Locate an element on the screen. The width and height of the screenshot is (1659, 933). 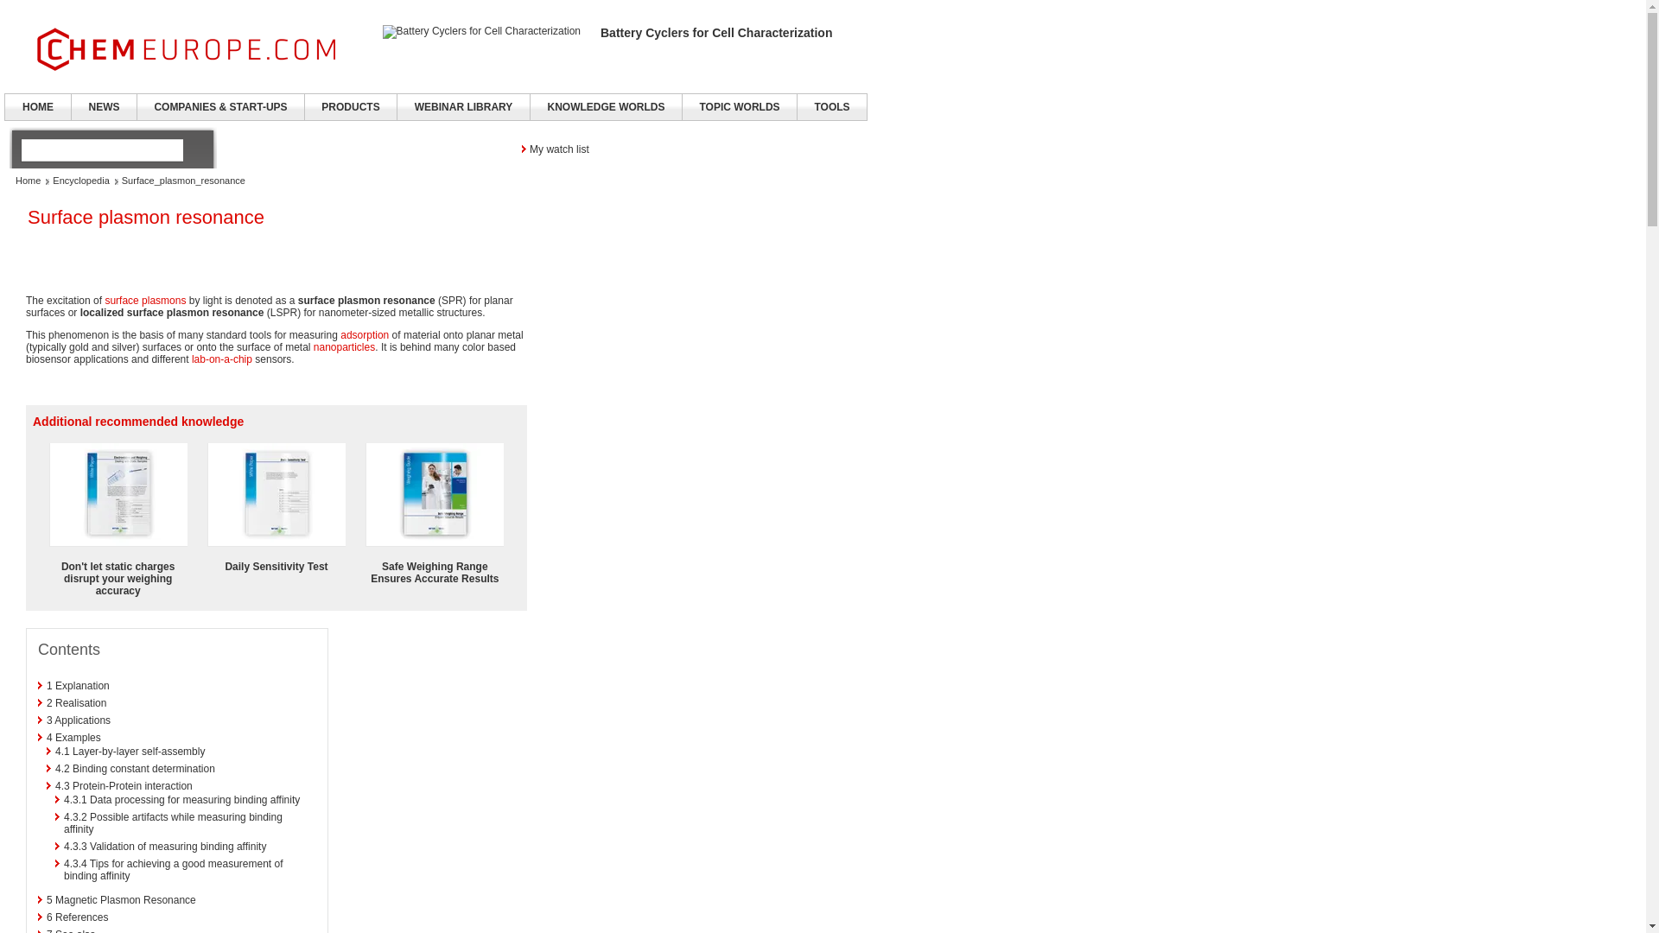
3 Applications is located at coordinates (78, 720).